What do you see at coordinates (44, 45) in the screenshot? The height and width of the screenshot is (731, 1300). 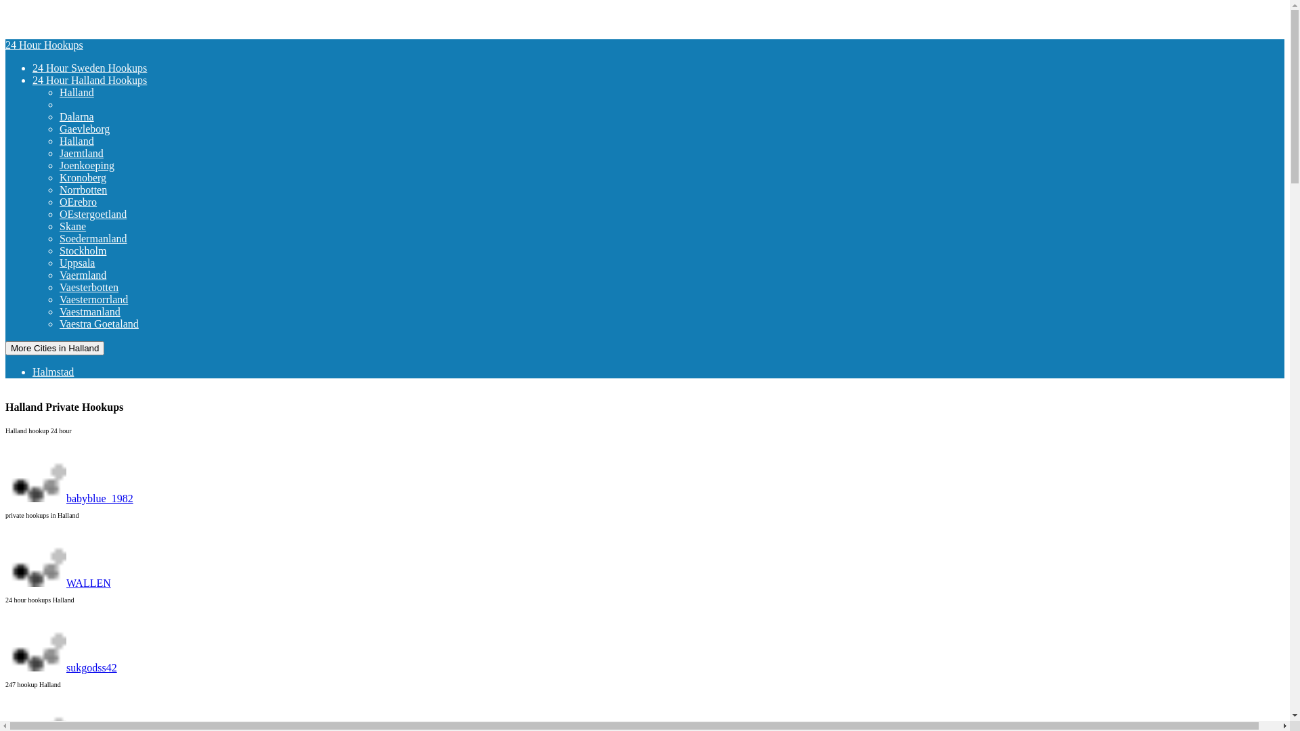 I see `24 Hour Hookups` at bounding box center [44, 45].